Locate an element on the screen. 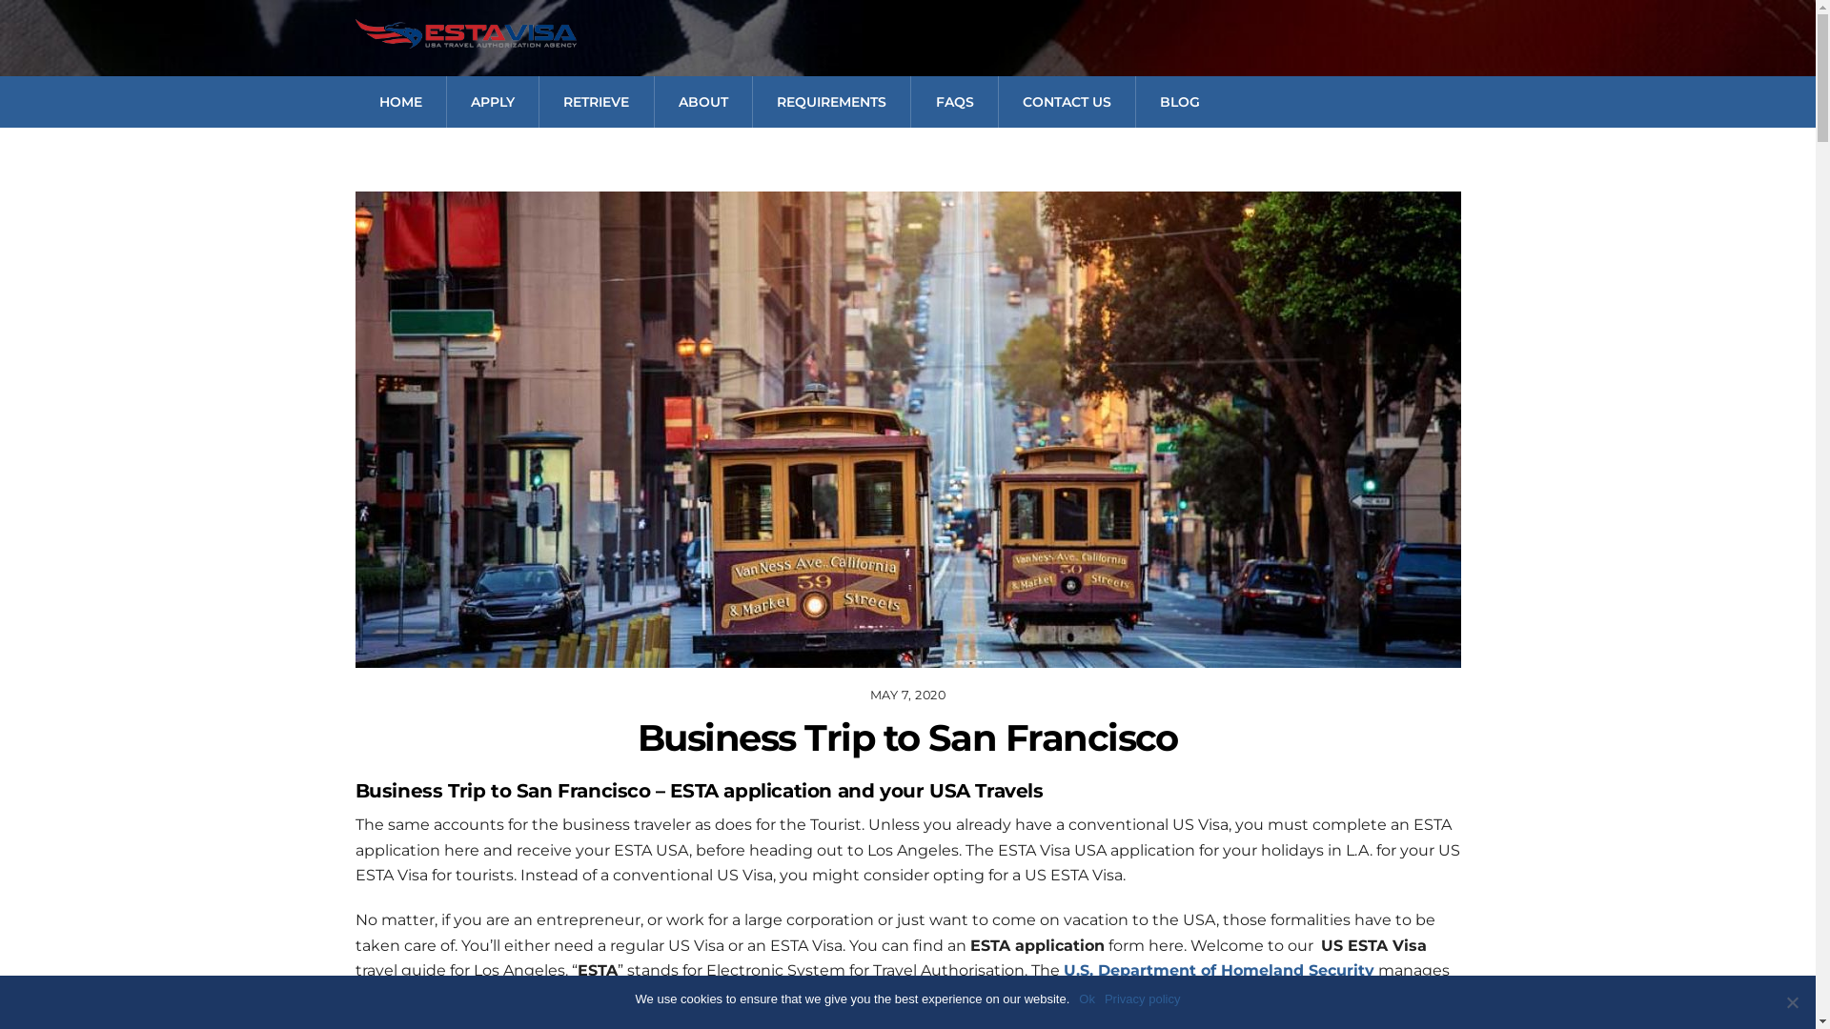 The height and width of the screenshot is (1029, 1830). My Esta Visa is located at coordinates (465, 40).